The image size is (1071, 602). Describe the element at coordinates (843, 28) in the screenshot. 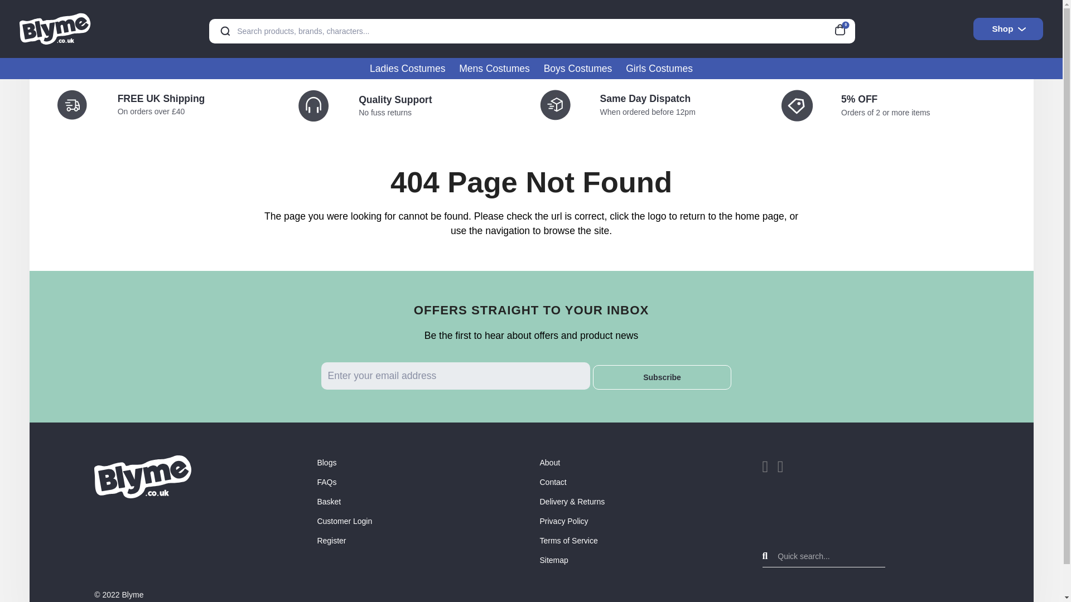

I see `0` at that location.